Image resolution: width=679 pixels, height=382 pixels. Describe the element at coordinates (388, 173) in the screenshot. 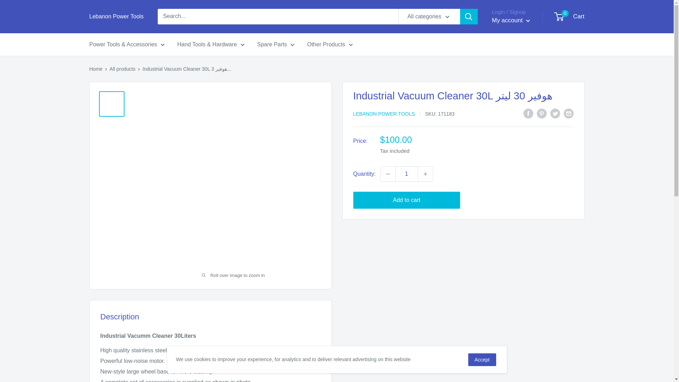

I see `Decrease quantity by 1` at that location.